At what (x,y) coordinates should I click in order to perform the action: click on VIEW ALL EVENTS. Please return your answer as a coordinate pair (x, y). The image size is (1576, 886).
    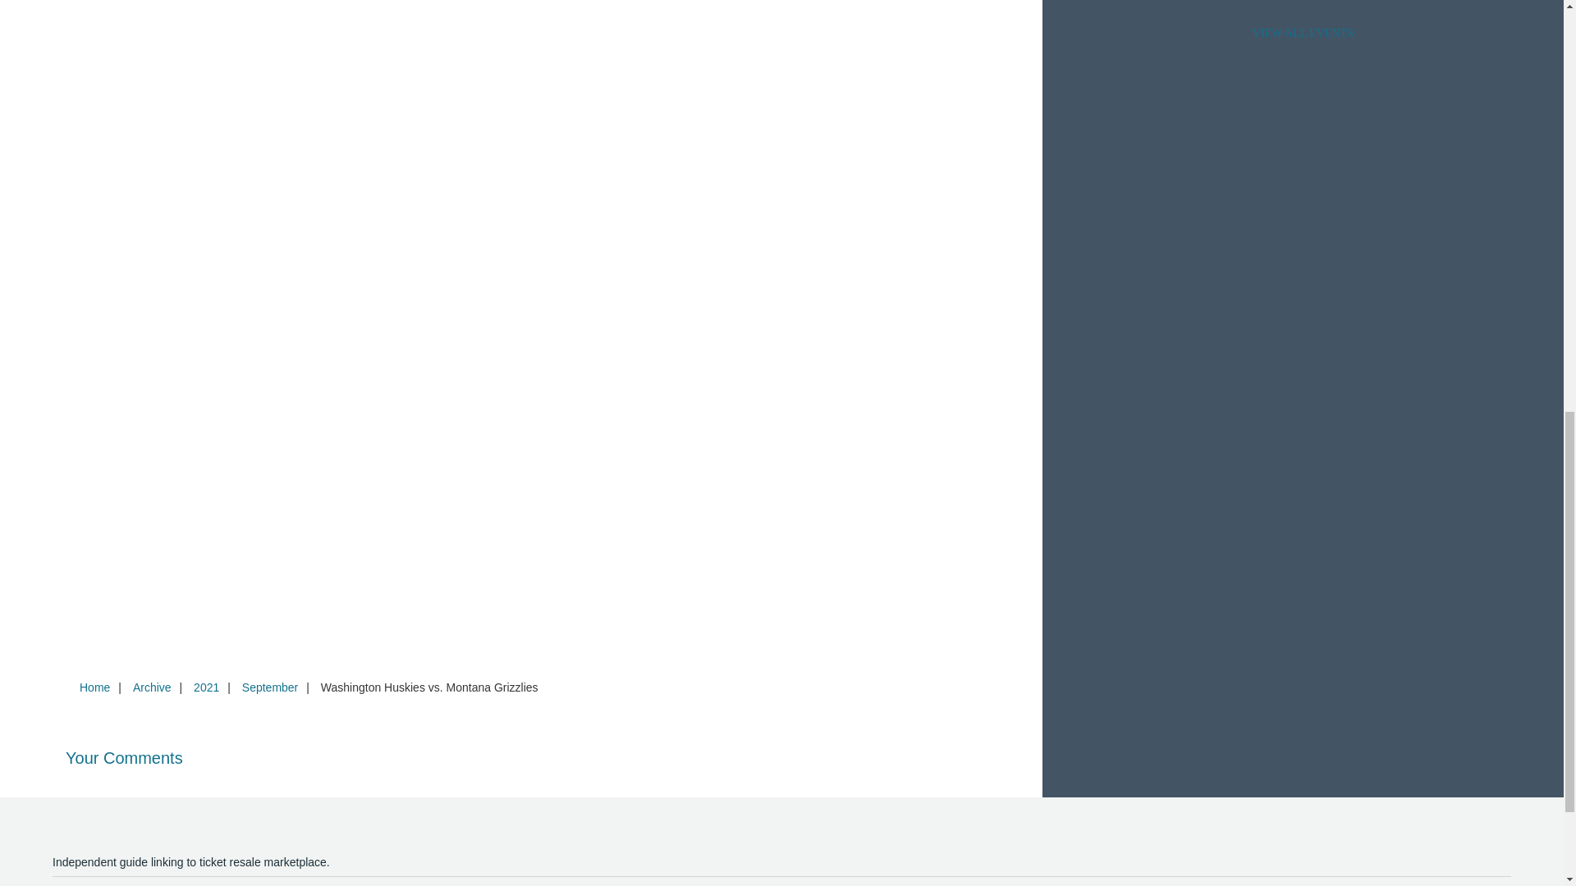
    Looking at the image, I should click on (1303, 33).